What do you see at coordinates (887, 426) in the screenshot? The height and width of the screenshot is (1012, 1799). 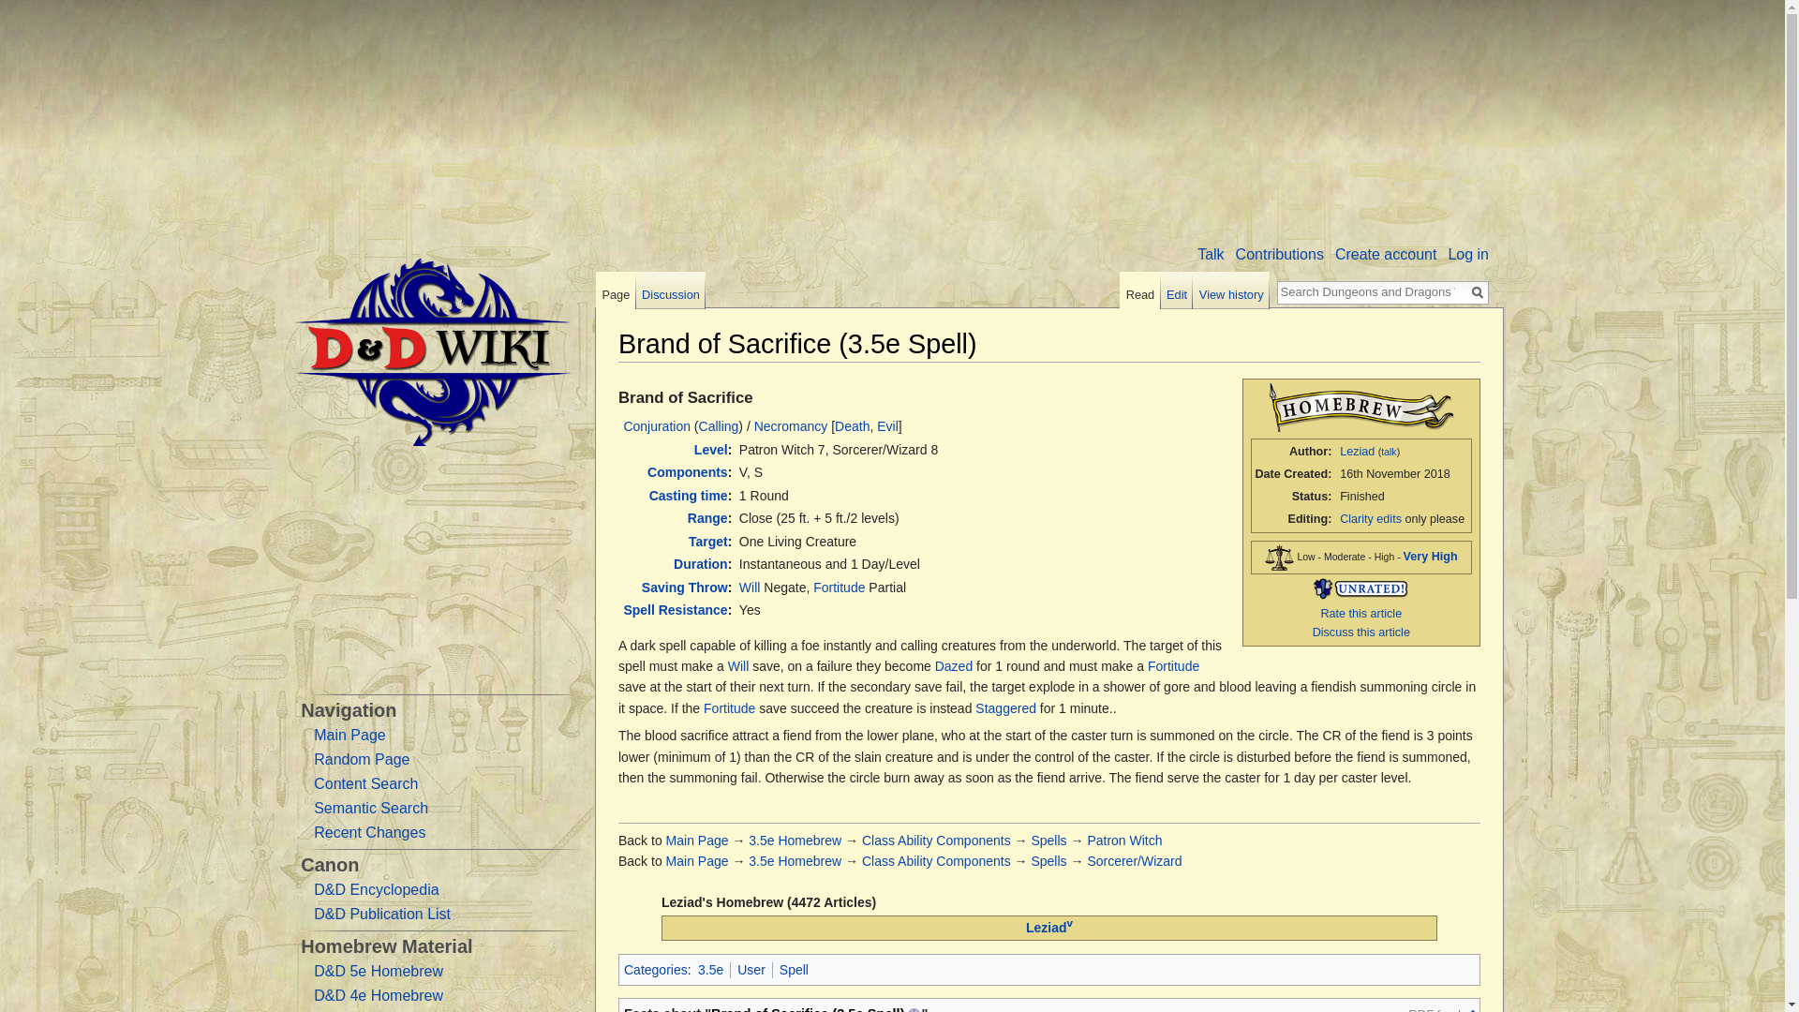 I see `SRD:Evil Effect` at bounding box center [887, 426].